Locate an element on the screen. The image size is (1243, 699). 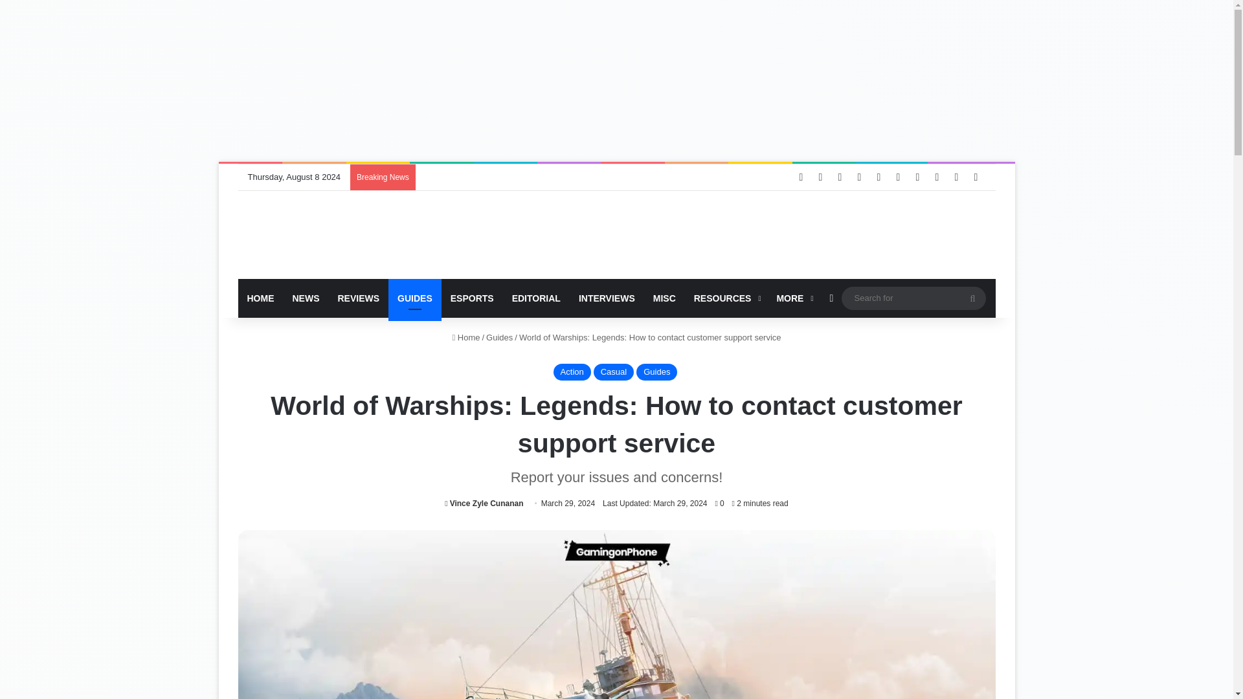
MISC is located at coordinates (664, 298).